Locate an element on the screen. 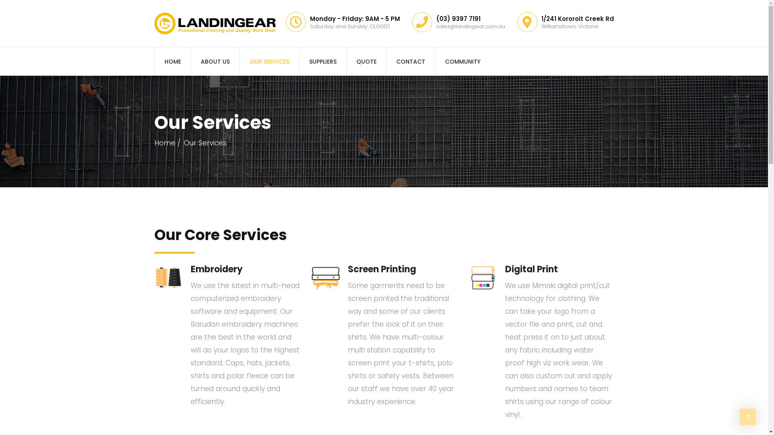 This screenshot has height=435, width=774. QUOTE is located at coordinates (366, 62).